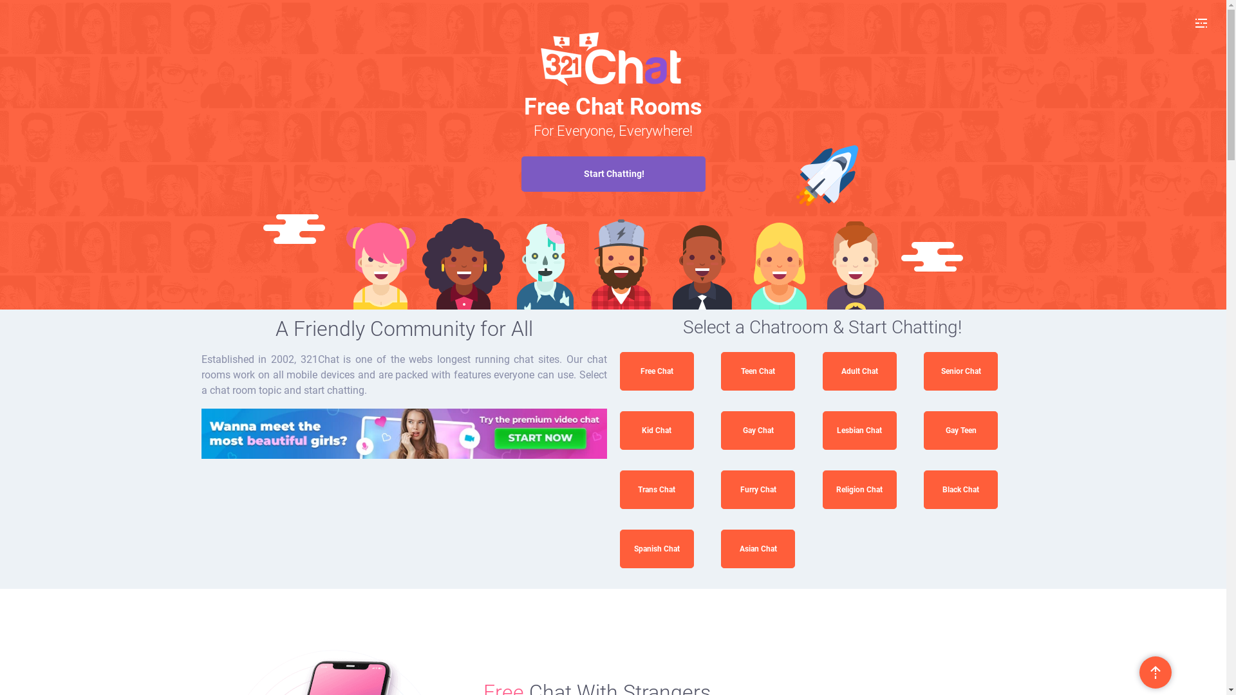 The height and width of the screenshot is (695, 1236). Describe the element at coordinates (960, 371) in the screenshot. I see `Senior Chat` at that location.